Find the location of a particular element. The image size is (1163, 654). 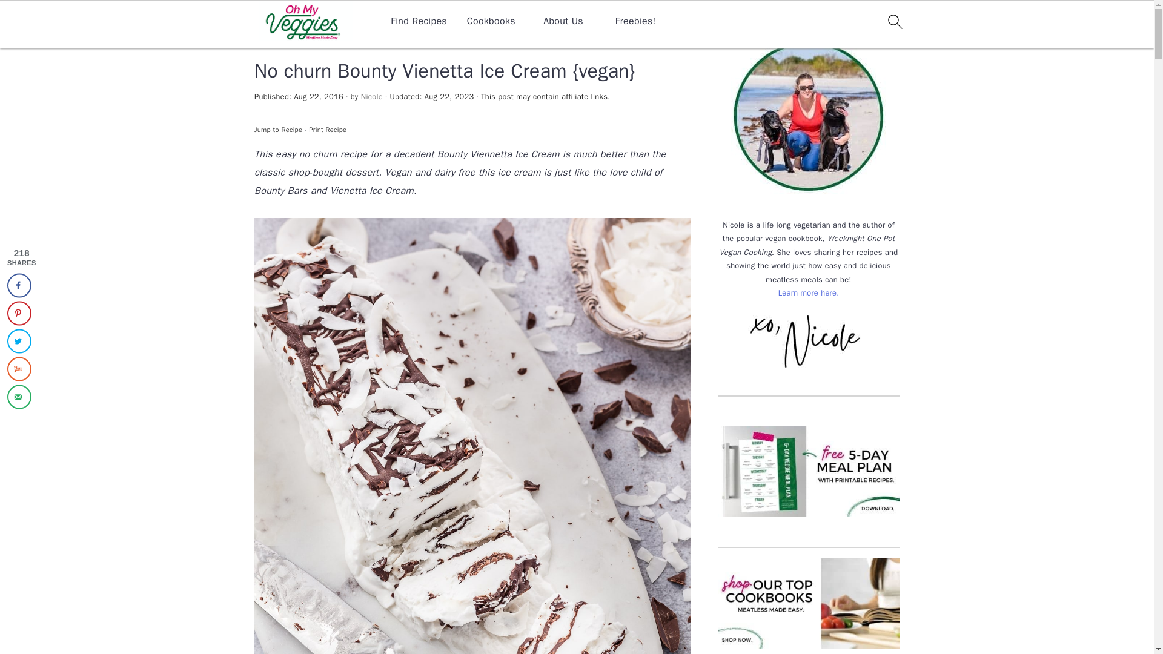

Save to Pinterest is located at coordinates (19, 312).